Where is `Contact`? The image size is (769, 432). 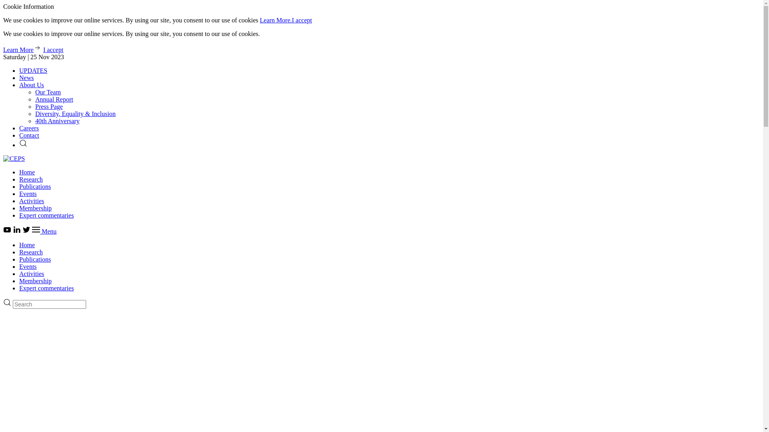 Contact is located at coordinates (29, 135).